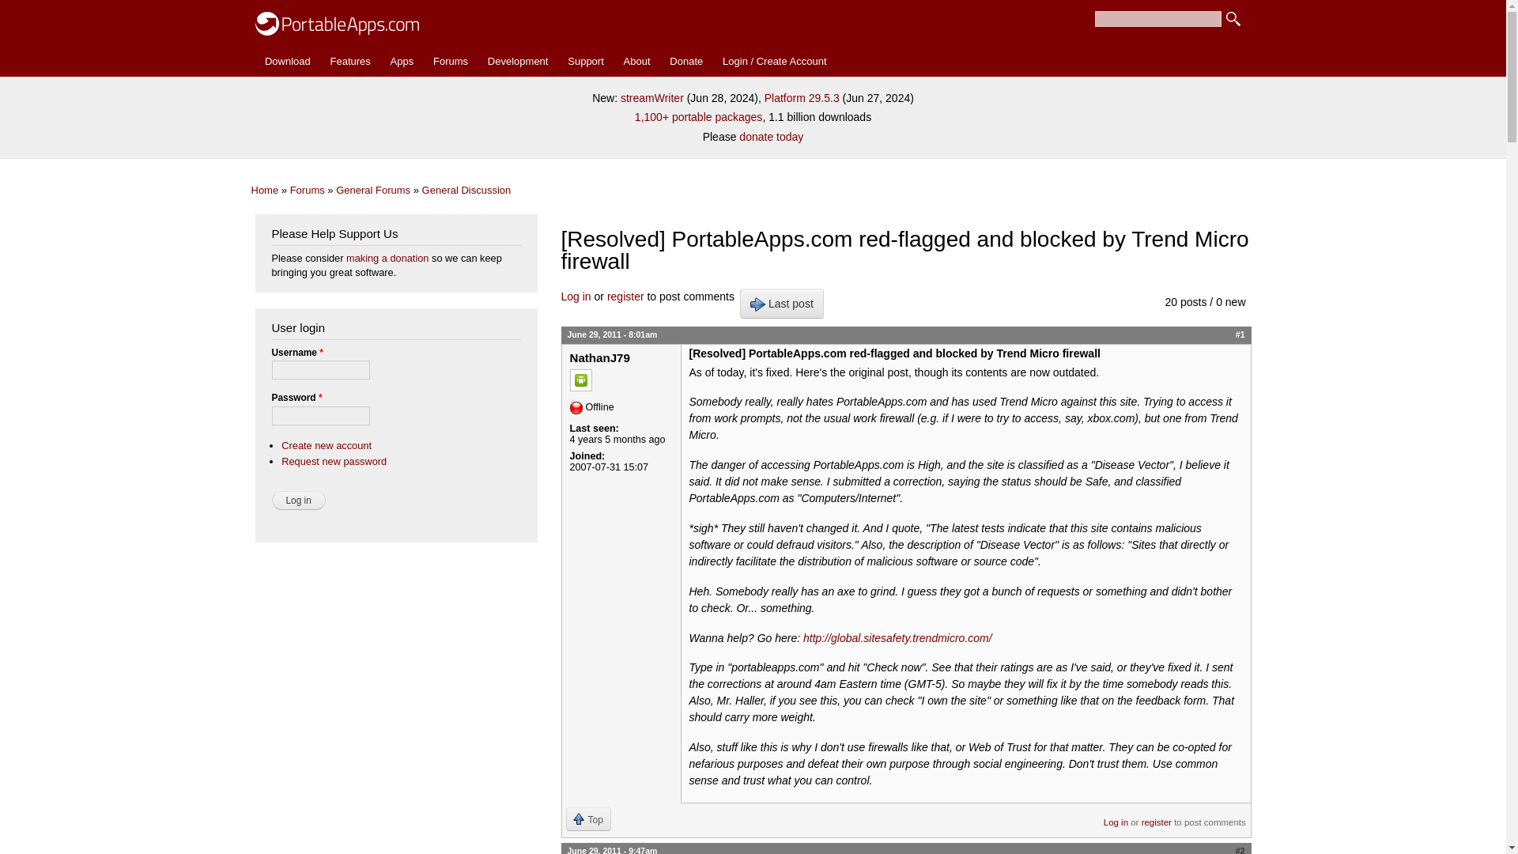 The image size is (1518, 854). What do you see at coordinates (686, 62) in the screenshot?
I see `Donate` at bounding box center [686, 62].